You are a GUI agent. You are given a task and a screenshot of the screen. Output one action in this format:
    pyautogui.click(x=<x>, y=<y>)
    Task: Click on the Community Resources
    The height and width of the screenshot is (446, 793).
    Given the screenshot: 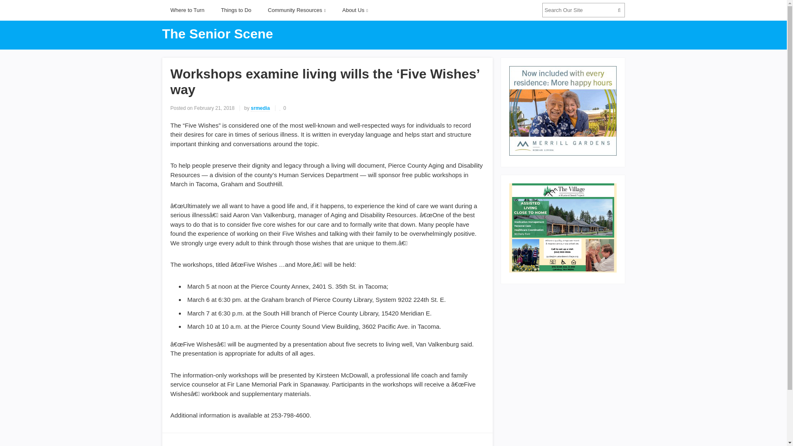 What is the action you would take?
    pyautogui.click(x=297, y=10)
    